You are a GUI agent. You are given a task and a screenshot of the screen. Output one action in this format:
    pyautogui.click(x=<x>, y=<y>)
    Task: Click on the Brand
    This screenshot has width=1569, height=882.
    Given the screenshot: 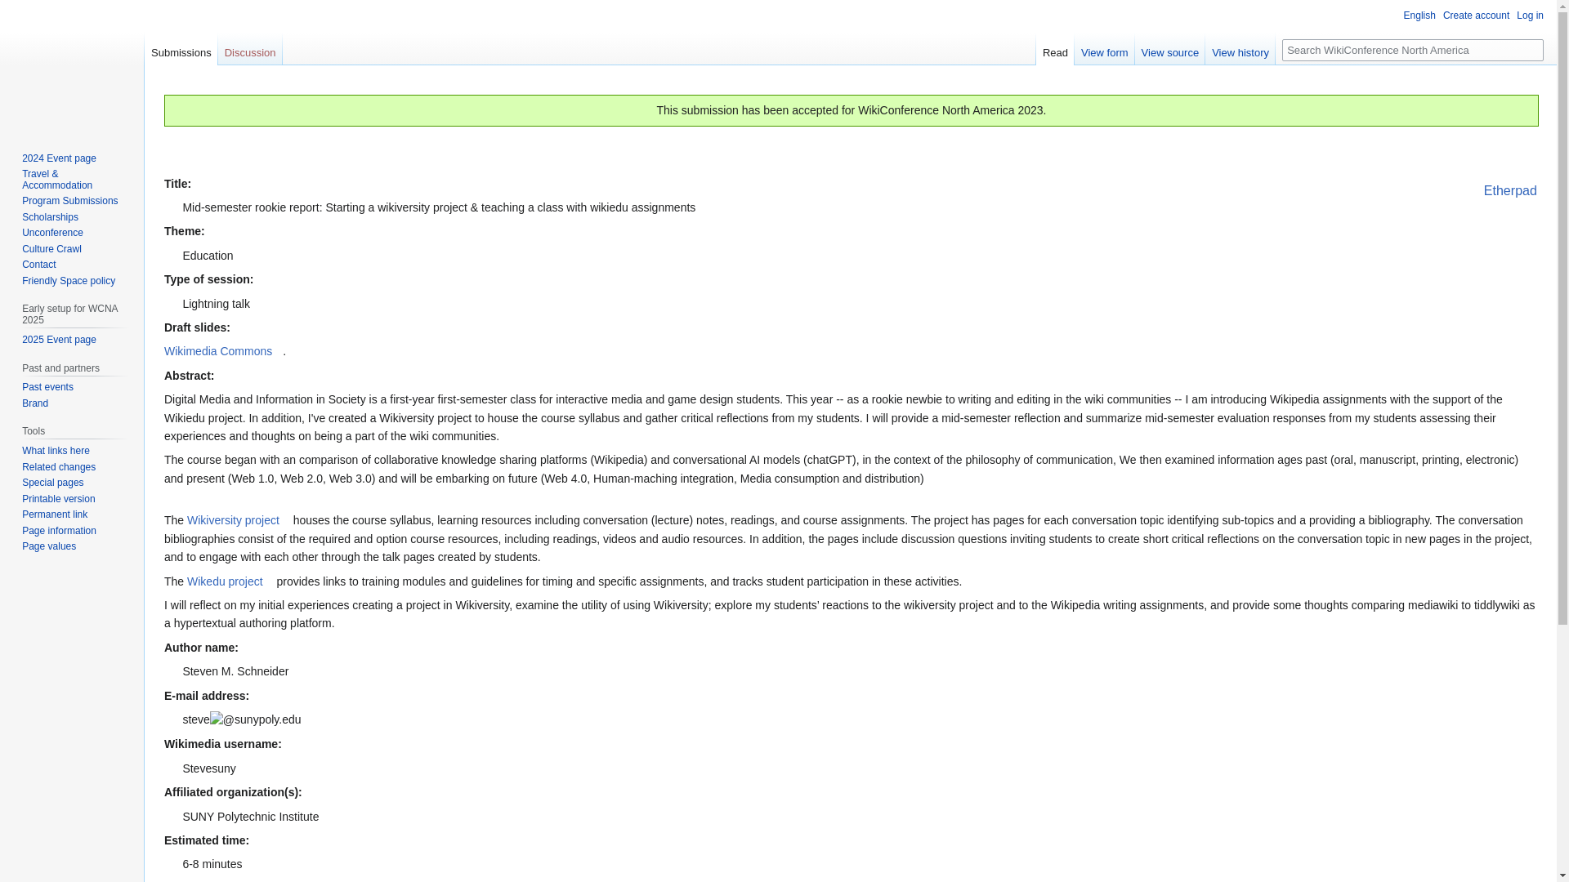 What is the action you would take?
    pyautogui.click(x=34, y=403)
    